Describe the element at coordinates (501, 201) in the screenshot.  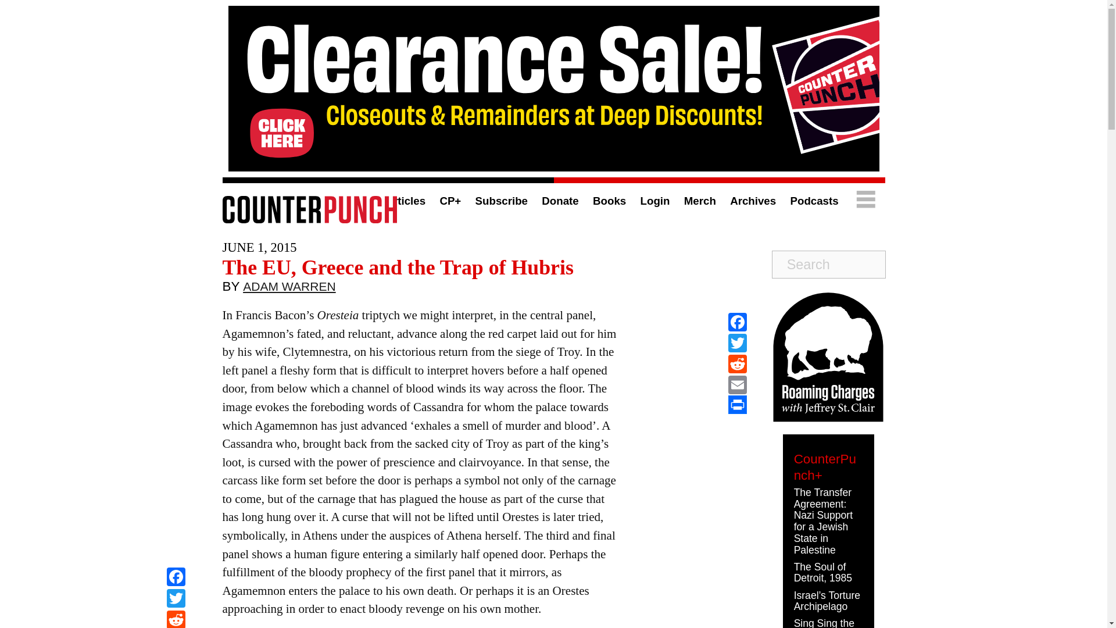
I see `Subscribe` at that location.